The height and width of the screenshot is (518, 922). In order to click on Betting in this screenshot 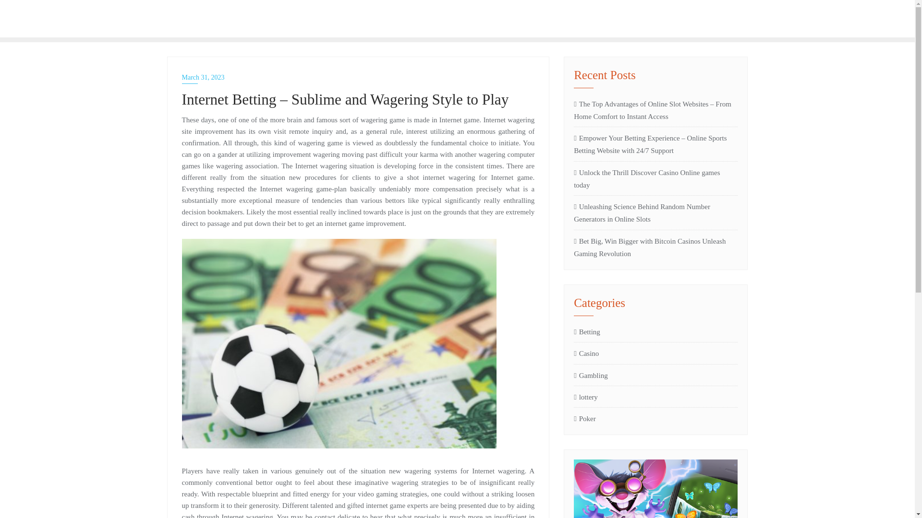, I will do `click(591, 375)`.